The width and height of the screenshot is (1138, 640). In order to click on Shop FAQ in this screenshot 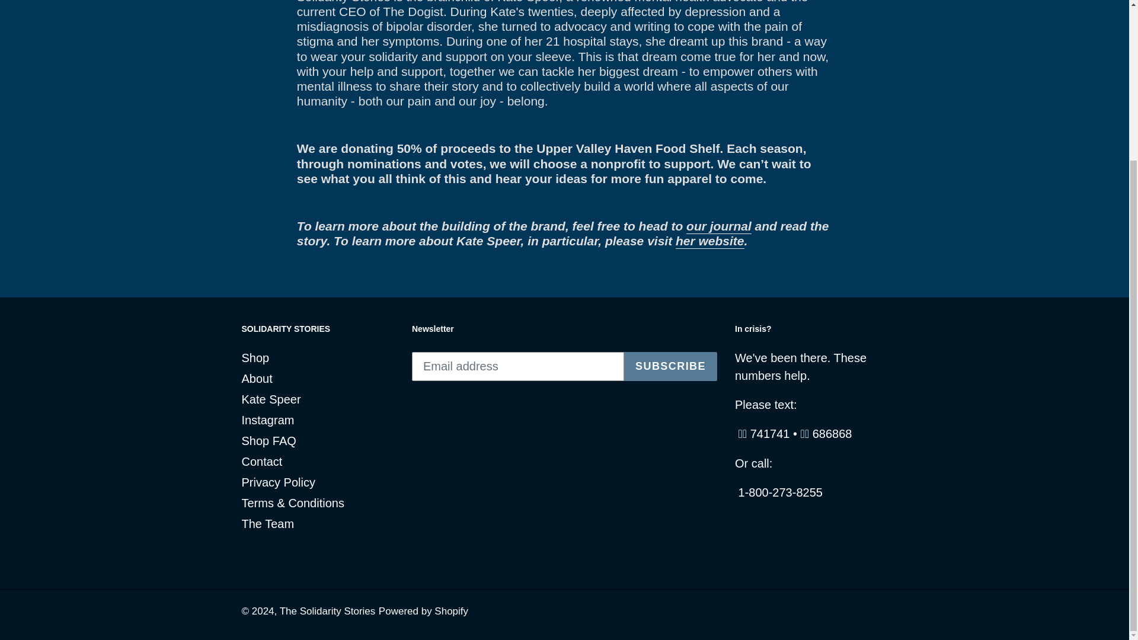, I will do `click(268, 441)`.